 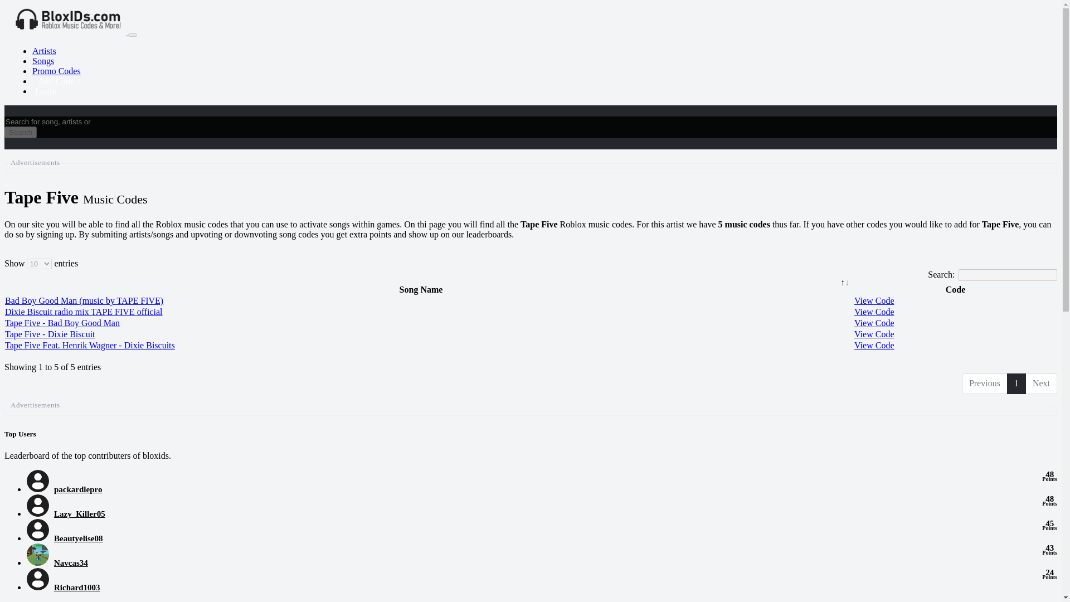 I want to click on View Code, so click(x=874, y=312).